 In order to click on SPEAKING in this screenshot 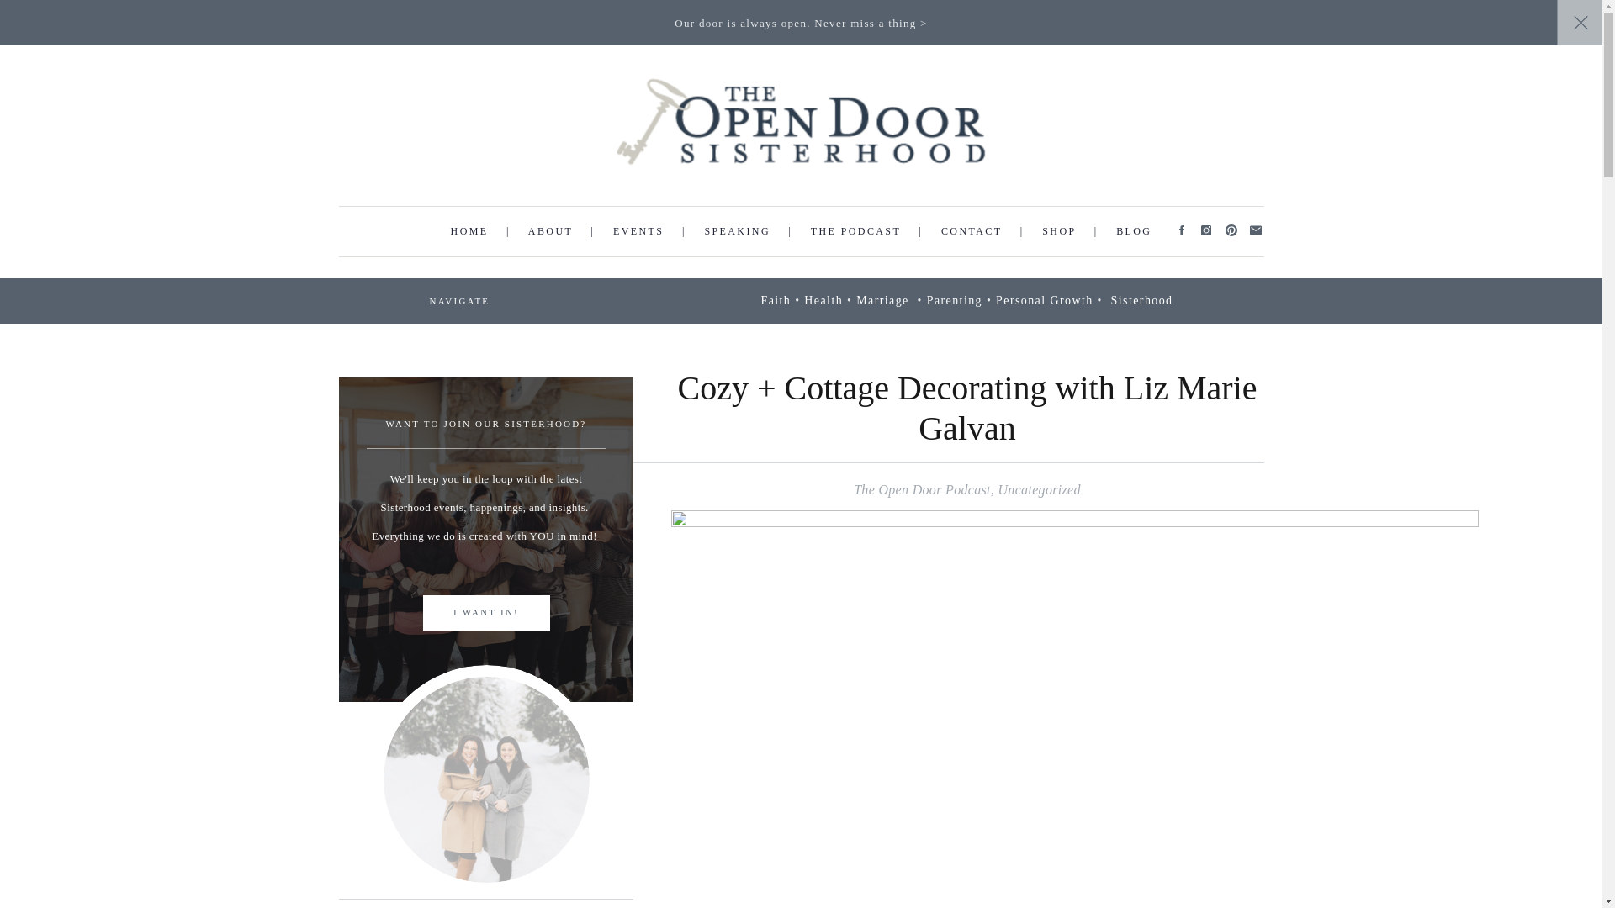, I will do `click(737, 230)`.